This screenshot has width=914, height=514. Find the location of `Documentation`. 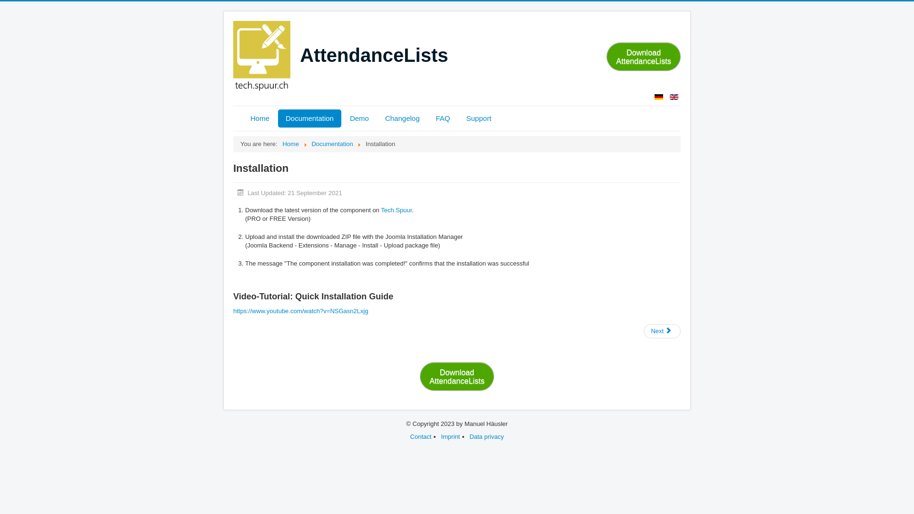

Documentation is located at coordinates (332, 144).